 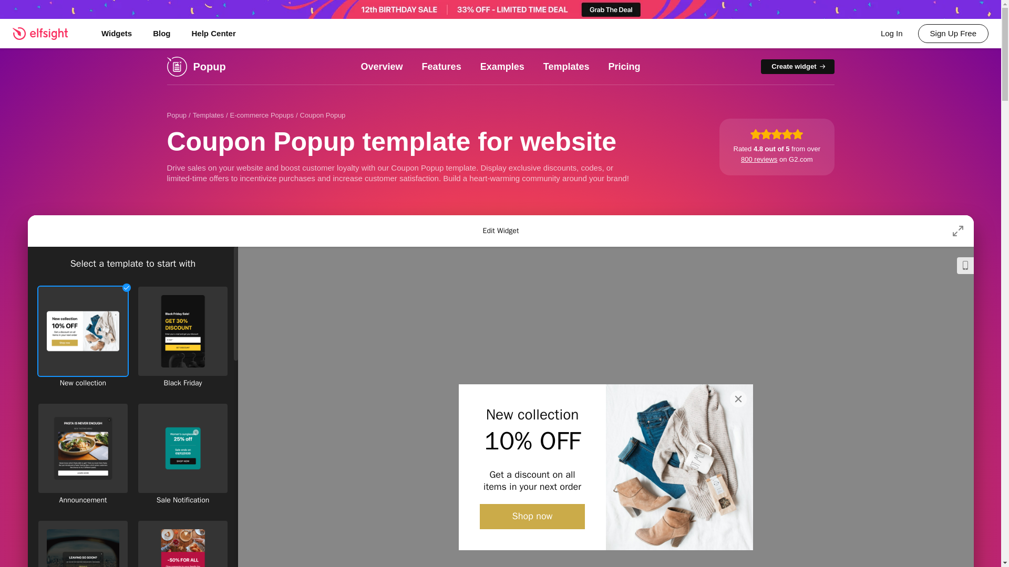 I want to click on Widgets, so click(x=116, y=33).